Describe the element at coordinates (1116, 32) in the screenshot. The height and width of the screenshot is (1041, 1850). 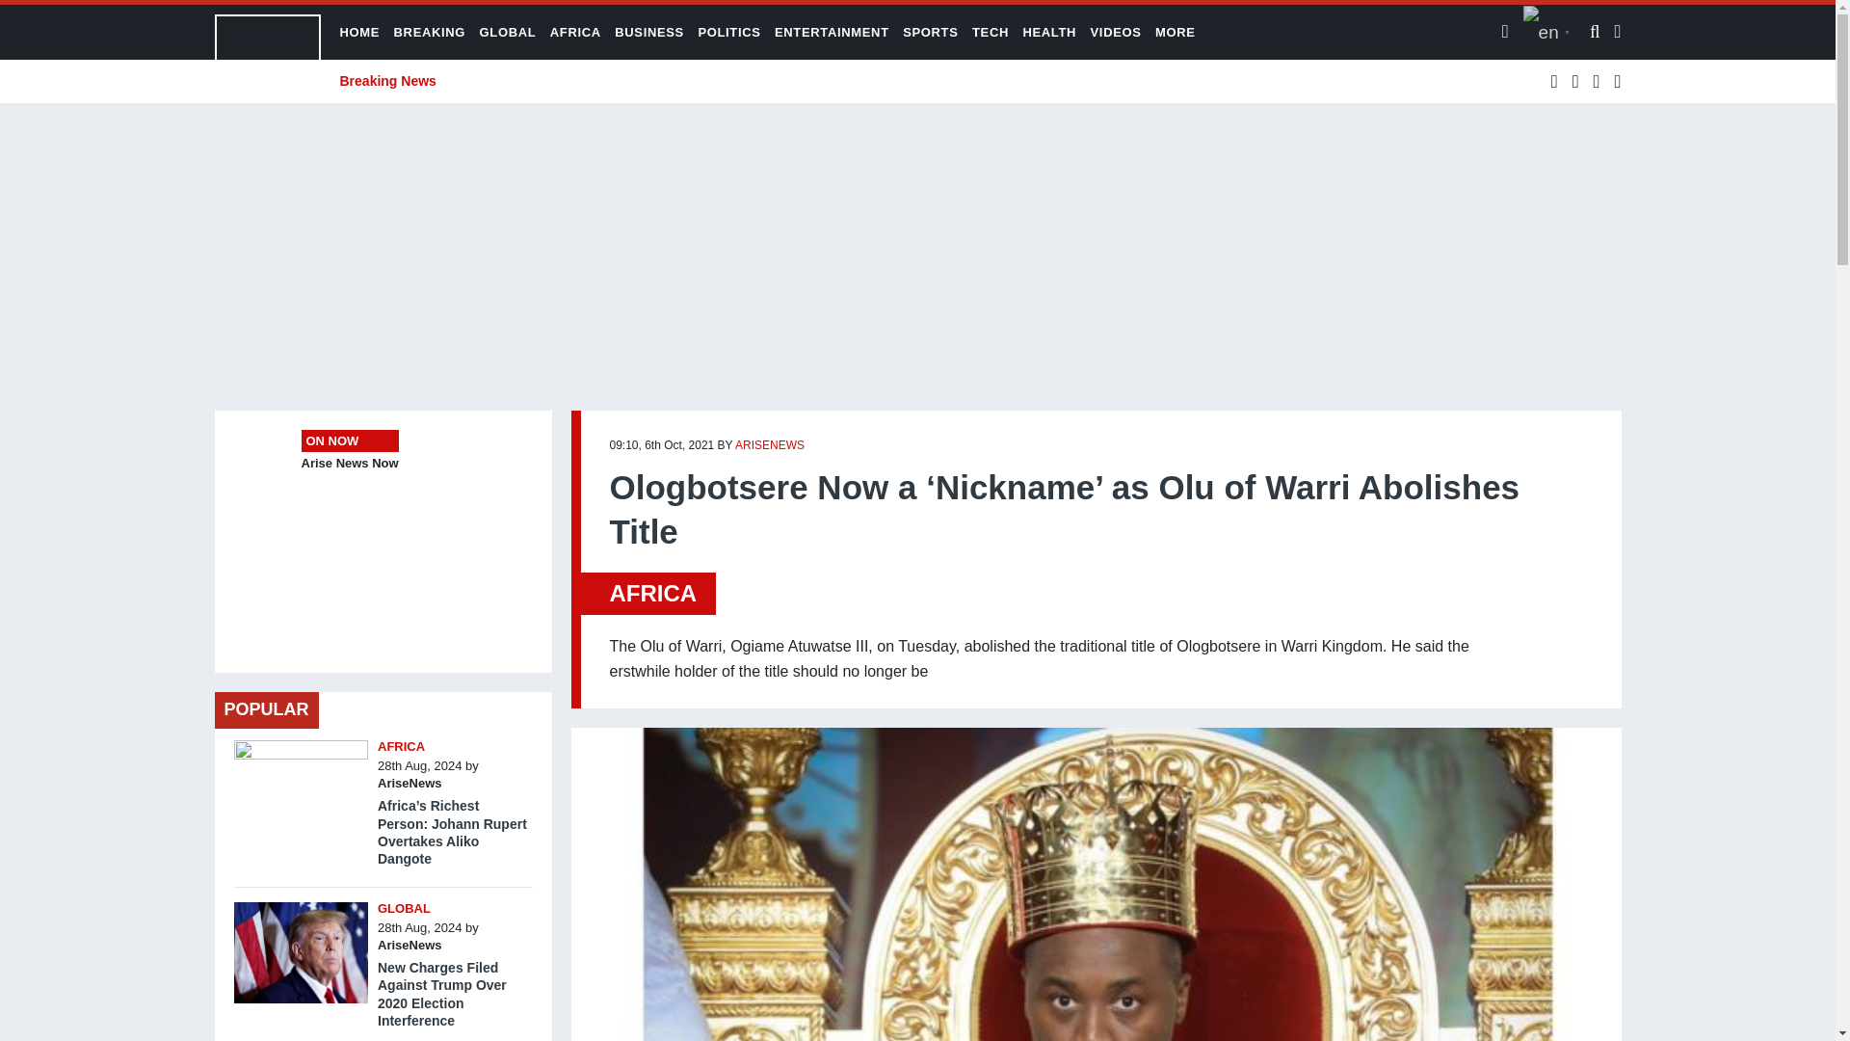
I see `VIDEOS` at that location.